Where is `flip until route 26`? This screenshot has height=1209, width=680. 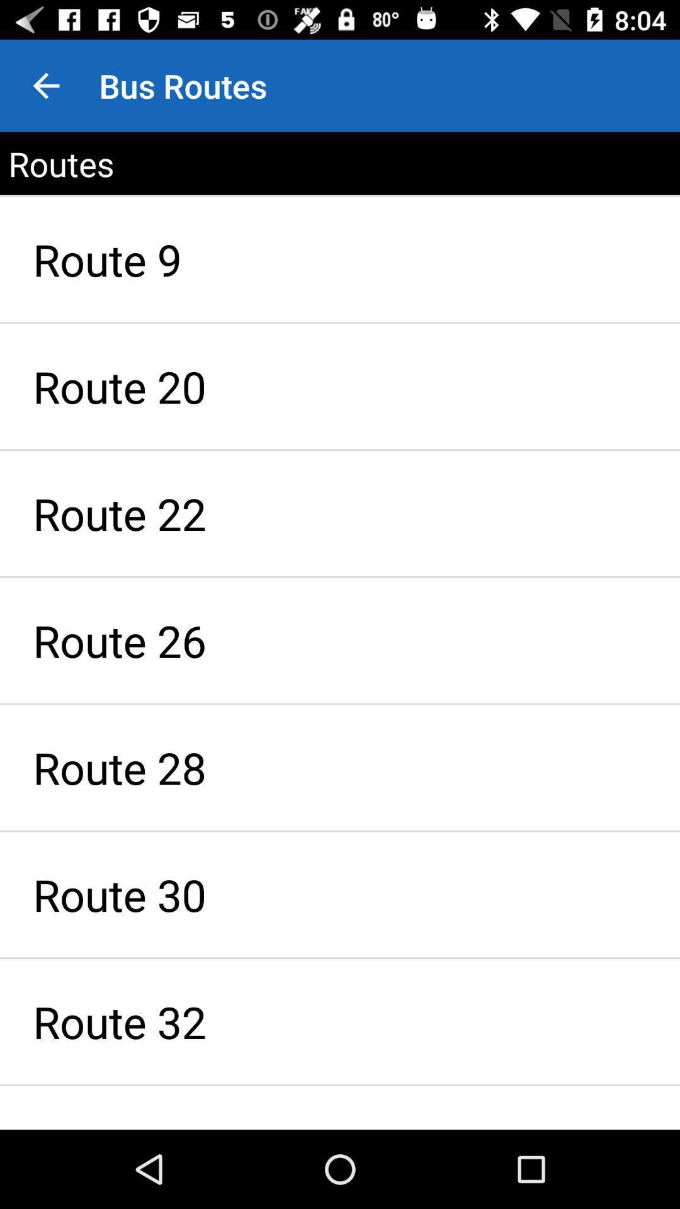
flip until route 26 is located at coordinates (340, 640).